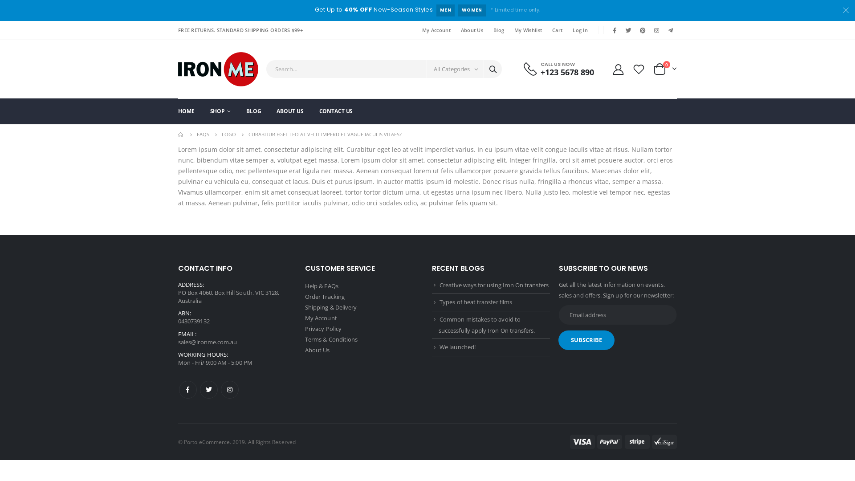 The width and height of the screenshot is (855, 481). Describe the element at coordinates (528, 30) in the screenshot. I see `My Wishlist` at that location.